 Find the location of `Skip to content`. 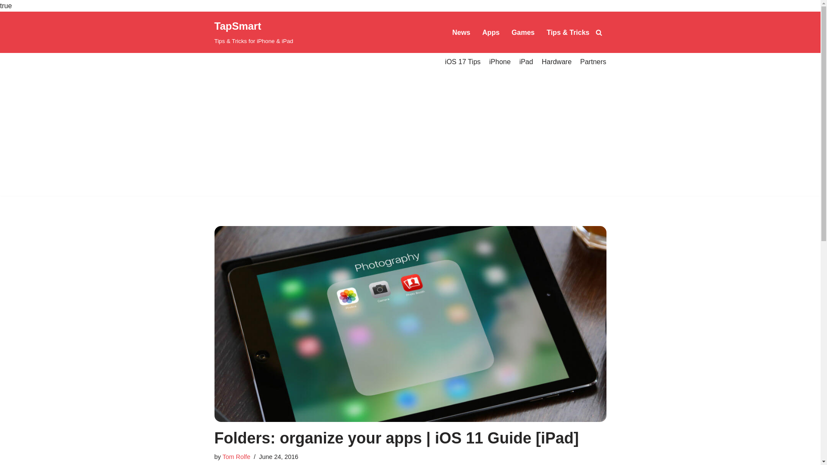

Skip to content is located at coordinates (6, 29).